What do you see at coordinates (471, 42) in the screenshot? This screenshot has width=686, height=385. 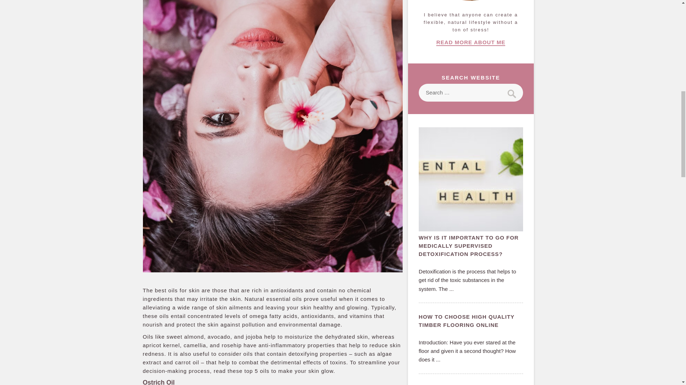 I see `READ MORE ABOUT ME` at bounding box center [471, 42].